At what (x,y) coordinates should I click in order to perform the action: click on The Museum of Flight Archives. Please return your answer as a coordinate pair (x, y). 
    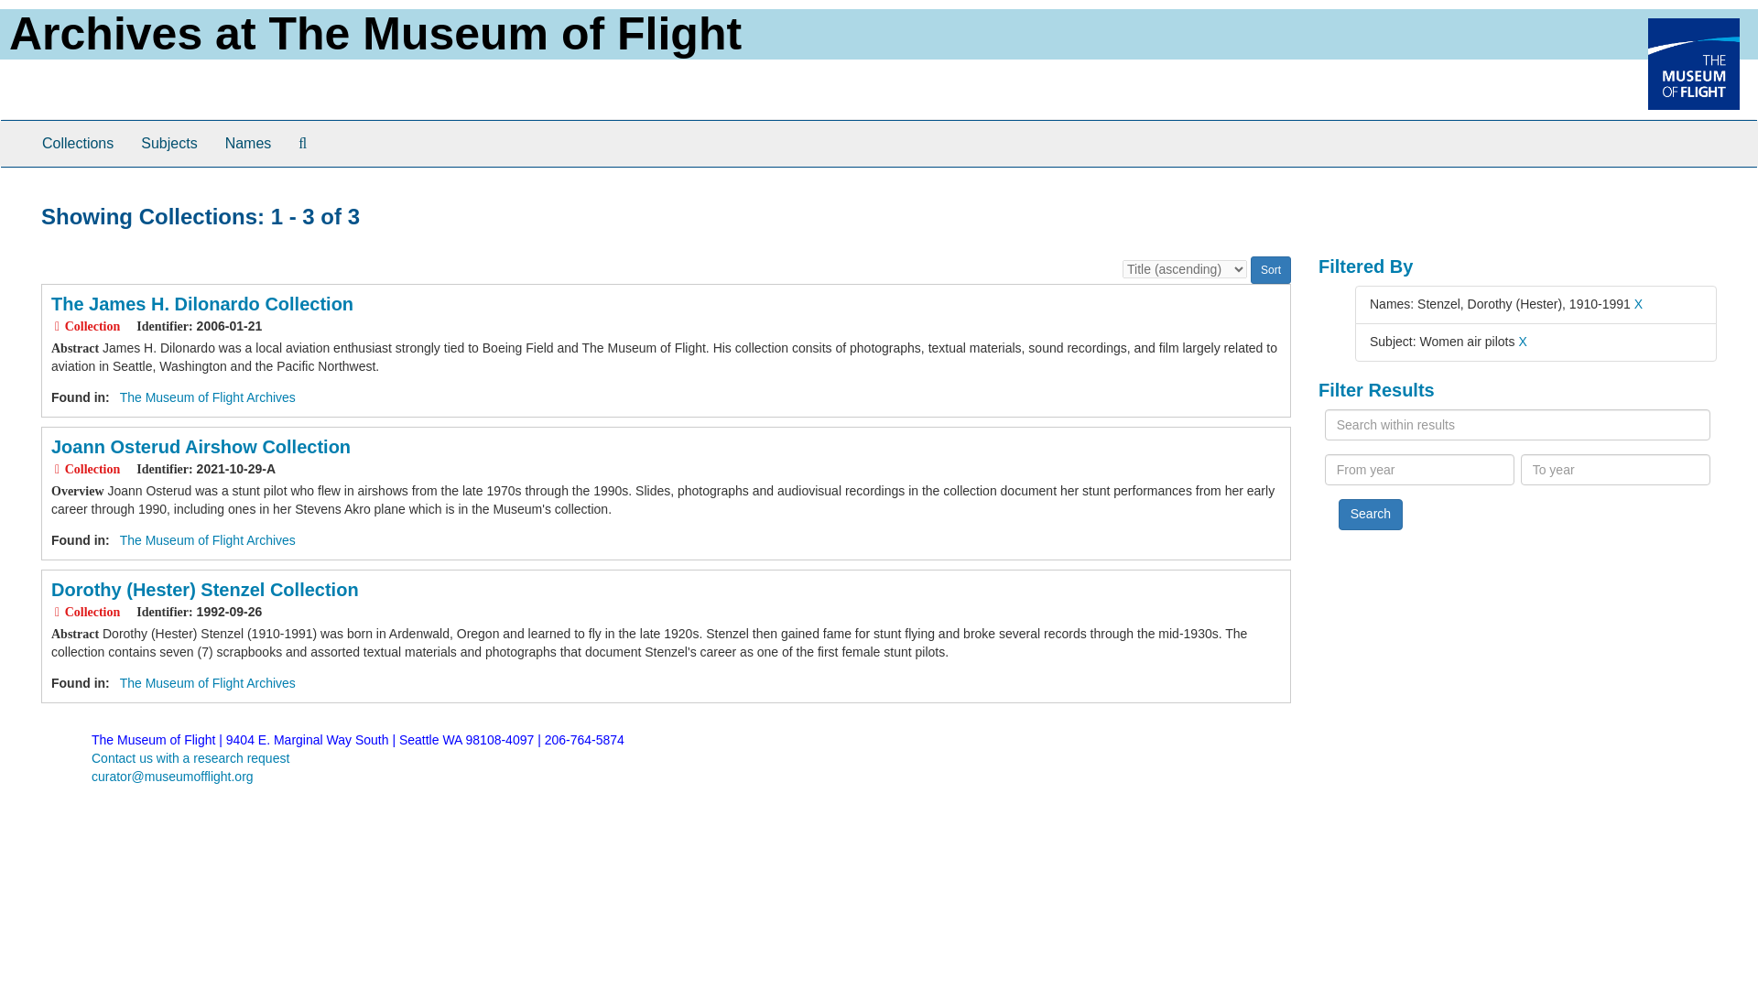
    Looking at the image, I should click on (207, 540).